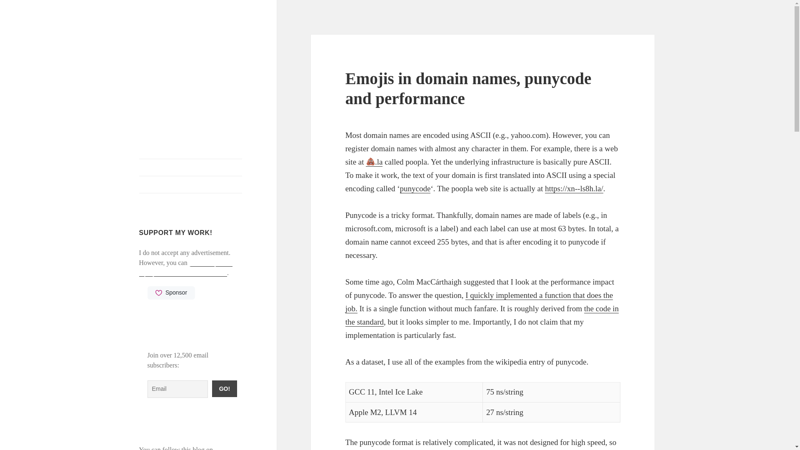  I want to click on Sponsor lemire, so click(171, 292).